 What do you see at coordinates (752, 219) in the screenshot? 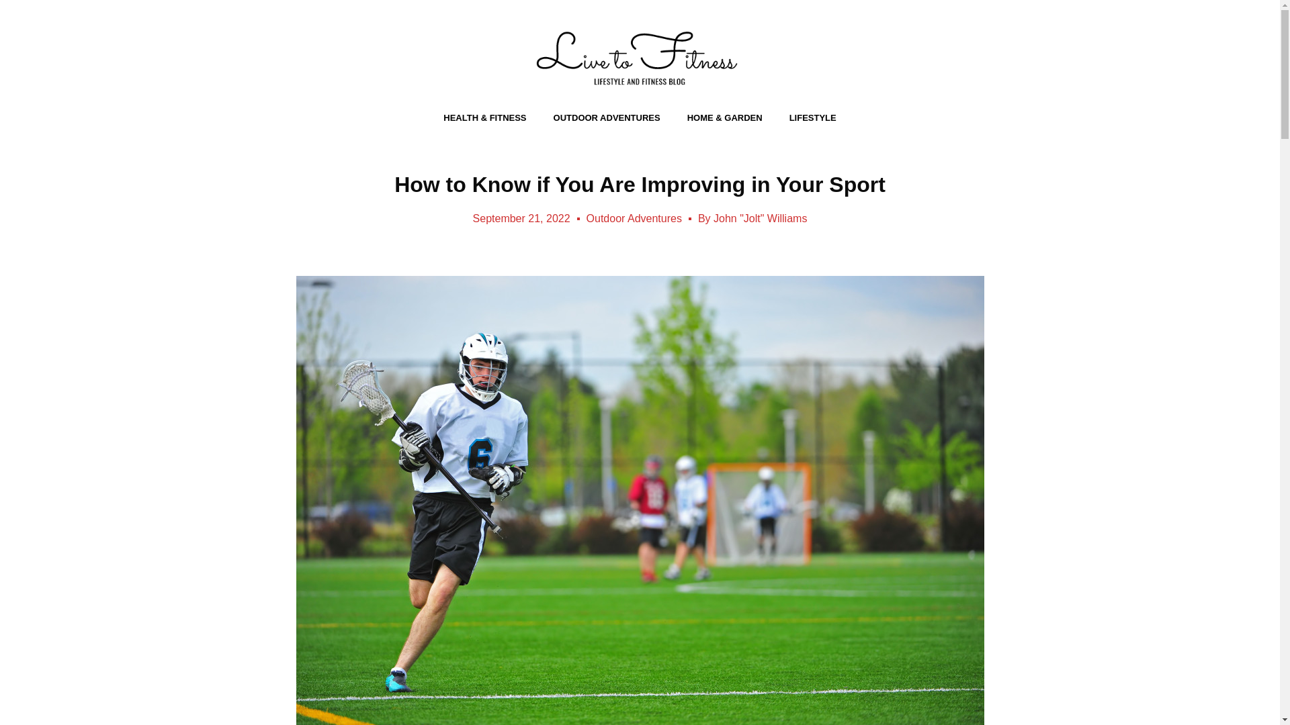
I see `By John "Jolt" Williams` at bounding box center [752, 219].